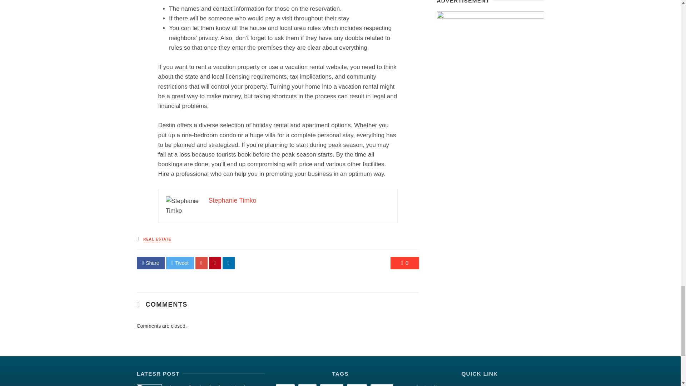  What do you see at coordinates (232, 200) in the screenshot?
I see `Stephanie Timko` at bounding box center [232, 200].